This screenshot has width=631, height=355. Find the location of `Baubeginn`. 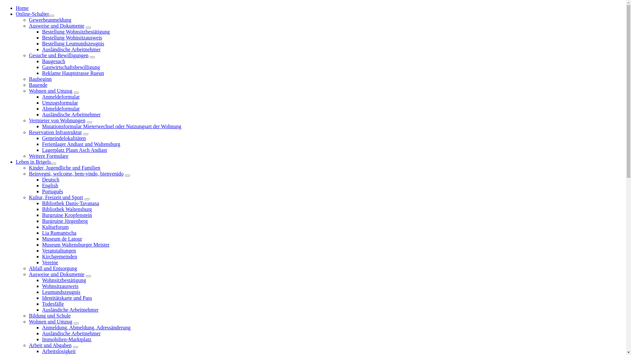

Baubeginn is located at coordinates (40, 79).